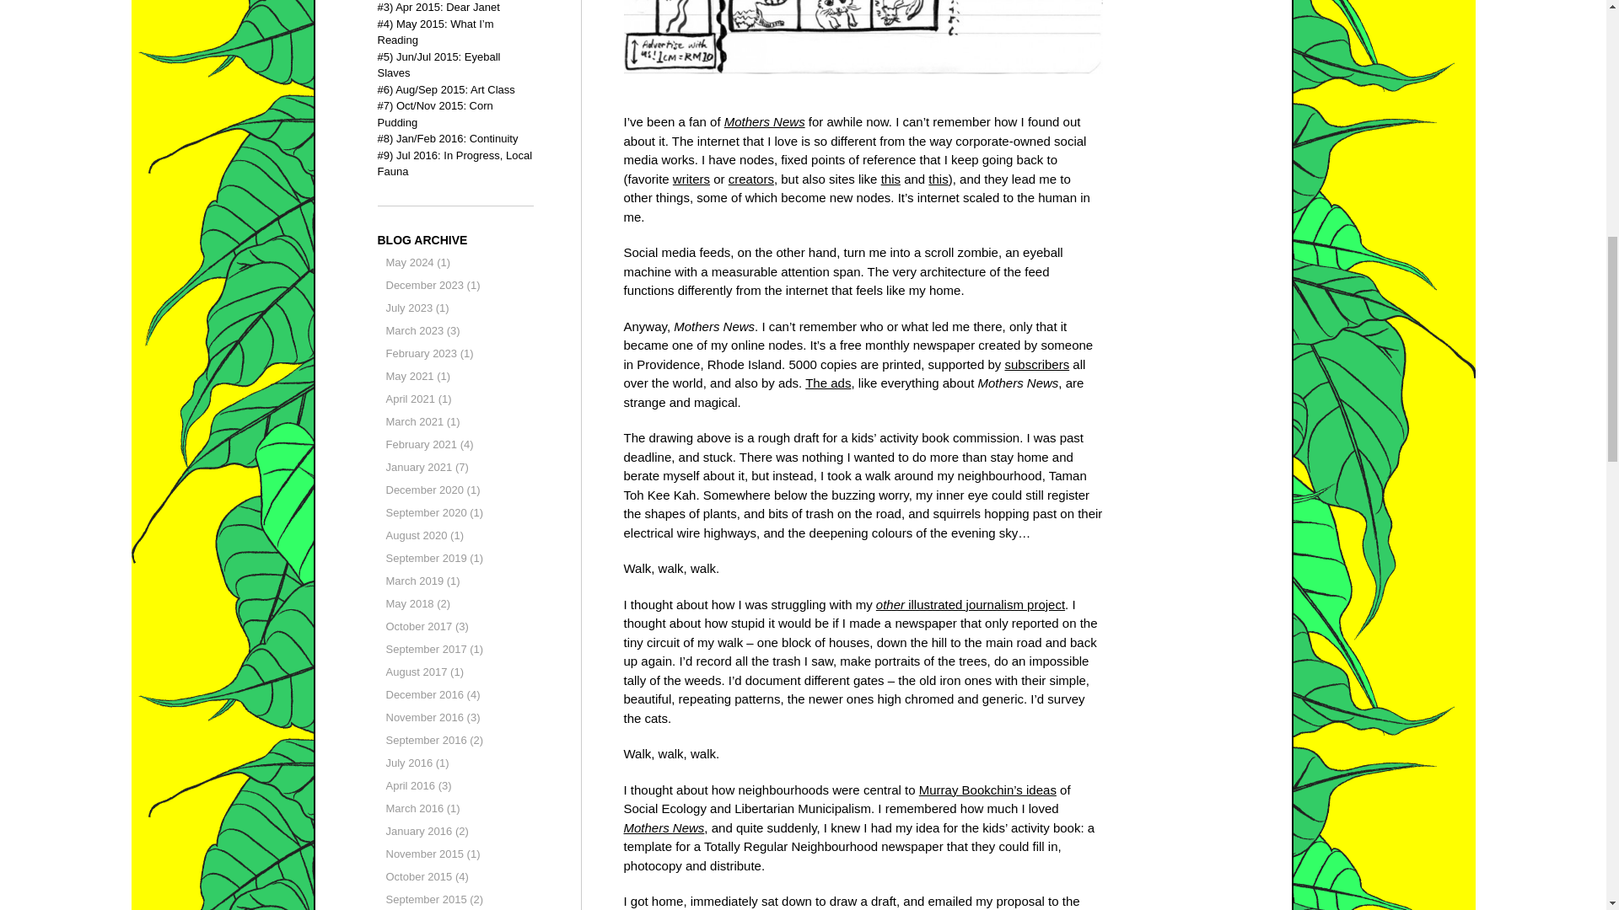 This screenshot has width=1619, height=910. Describe the element at coordinates (970, 603) in the screenshot. I see `other illustrated journalism project` at that location.